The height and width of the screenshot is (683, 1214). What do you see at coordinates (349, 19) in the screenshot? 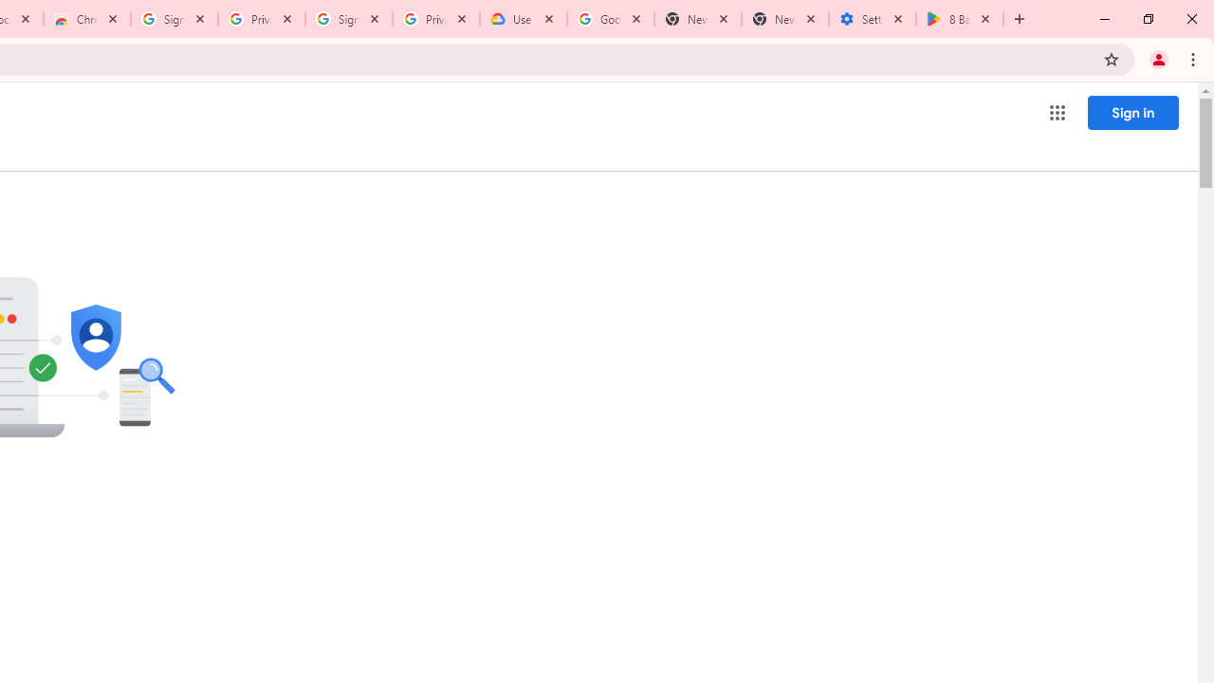
I see `Sign in - Google Accounts` at bounding box center [349, 19].